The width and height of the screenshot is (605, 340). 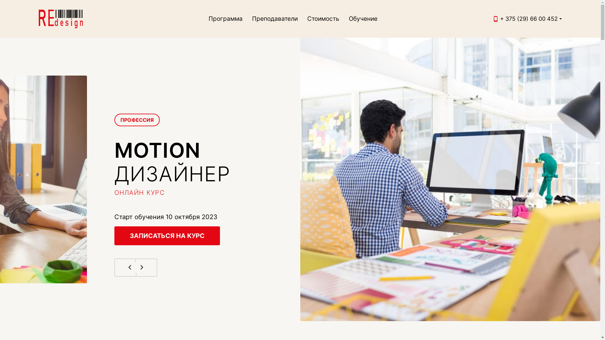 I want to click on + 375 (29) 66 00 452, so click(x=529, y=19).